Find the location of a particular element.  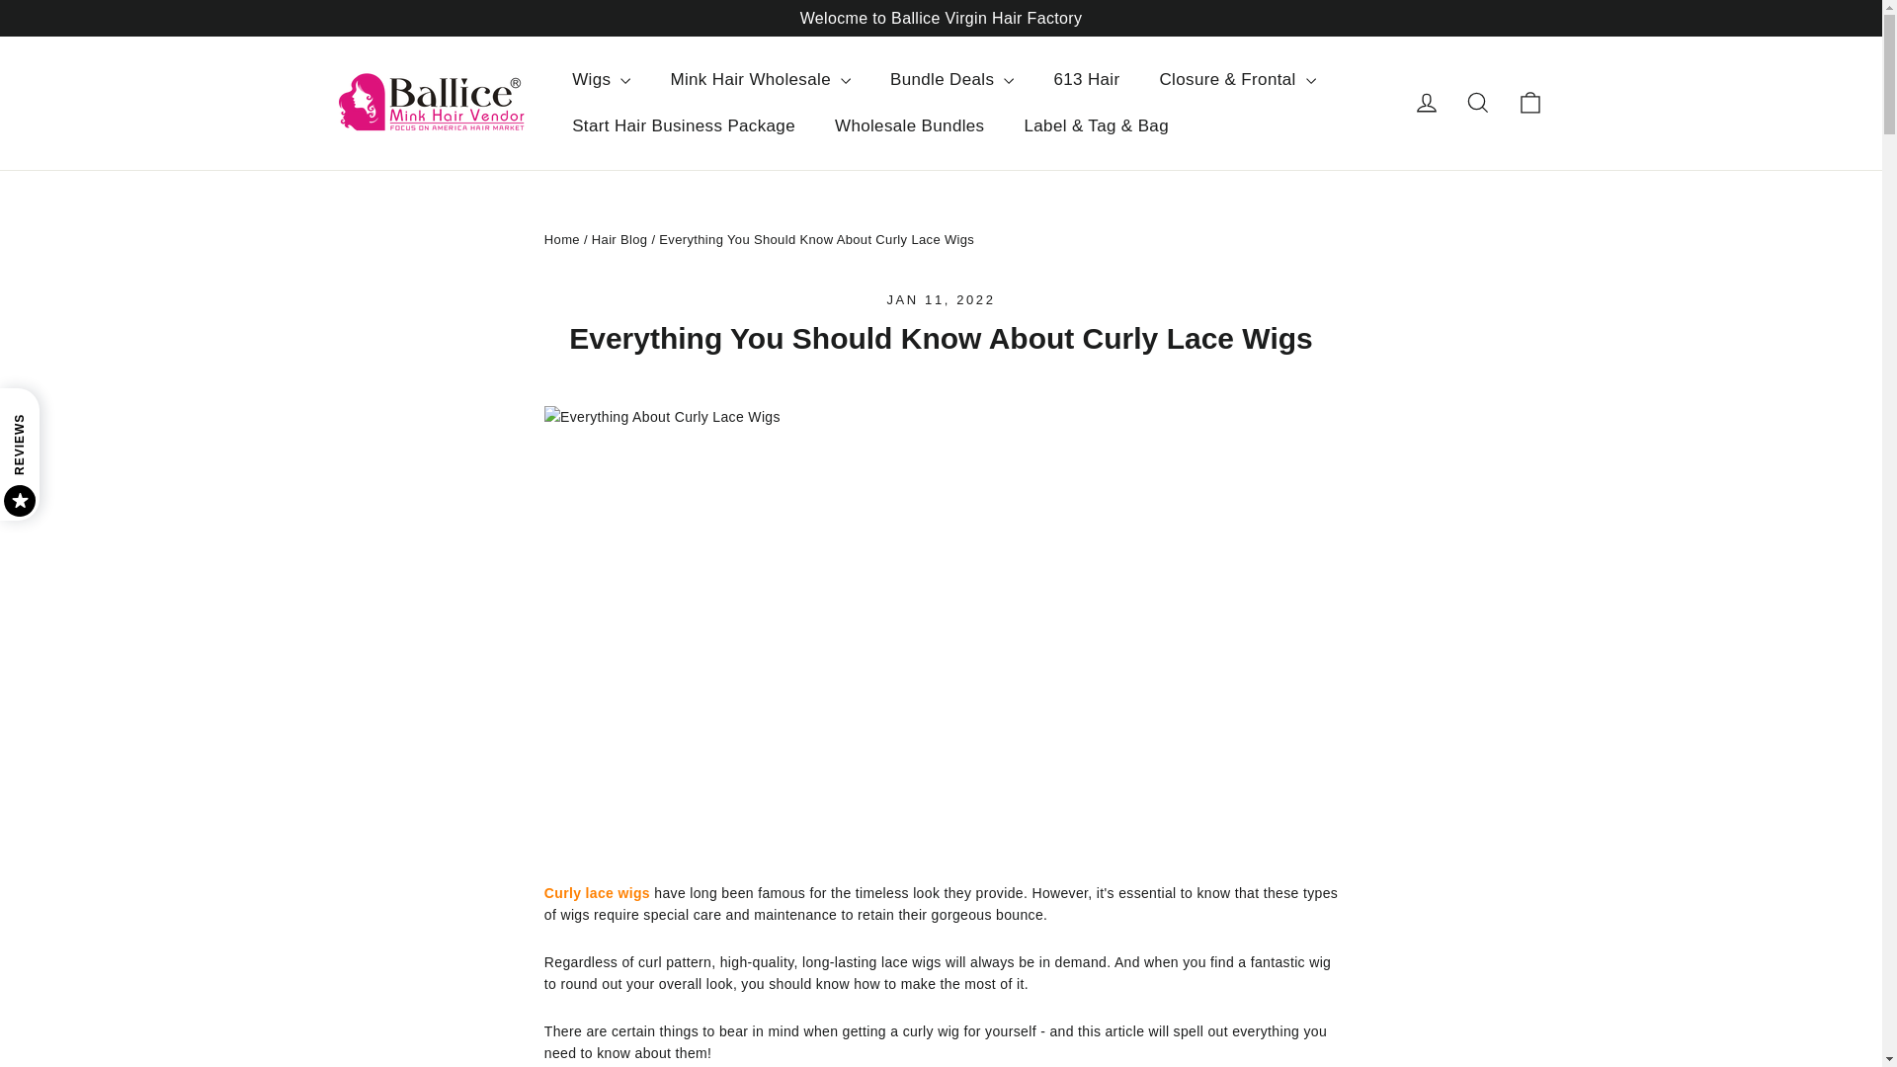

Wigs is located at coordinates (601, 79).